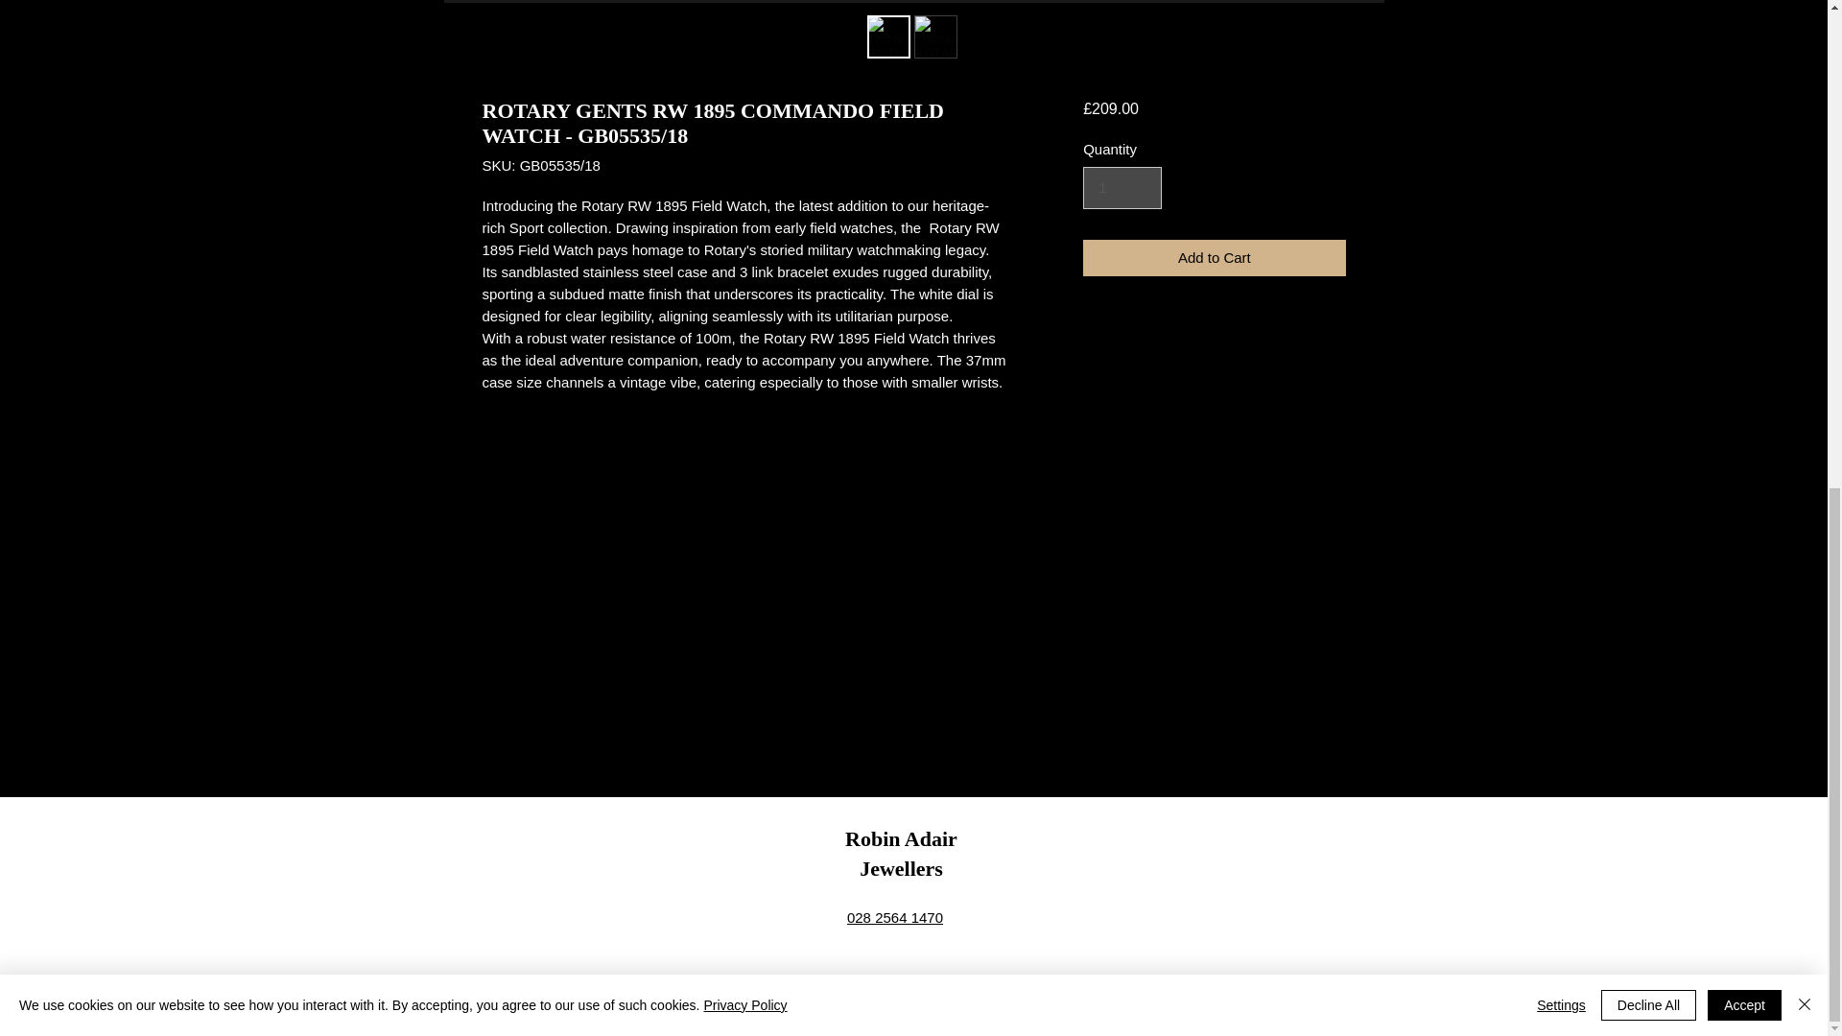 The width and height of the screenshot is (1842, 1036). Describe the element at coordinates (1122, 188) in the screenshot. I see `1` at that location.